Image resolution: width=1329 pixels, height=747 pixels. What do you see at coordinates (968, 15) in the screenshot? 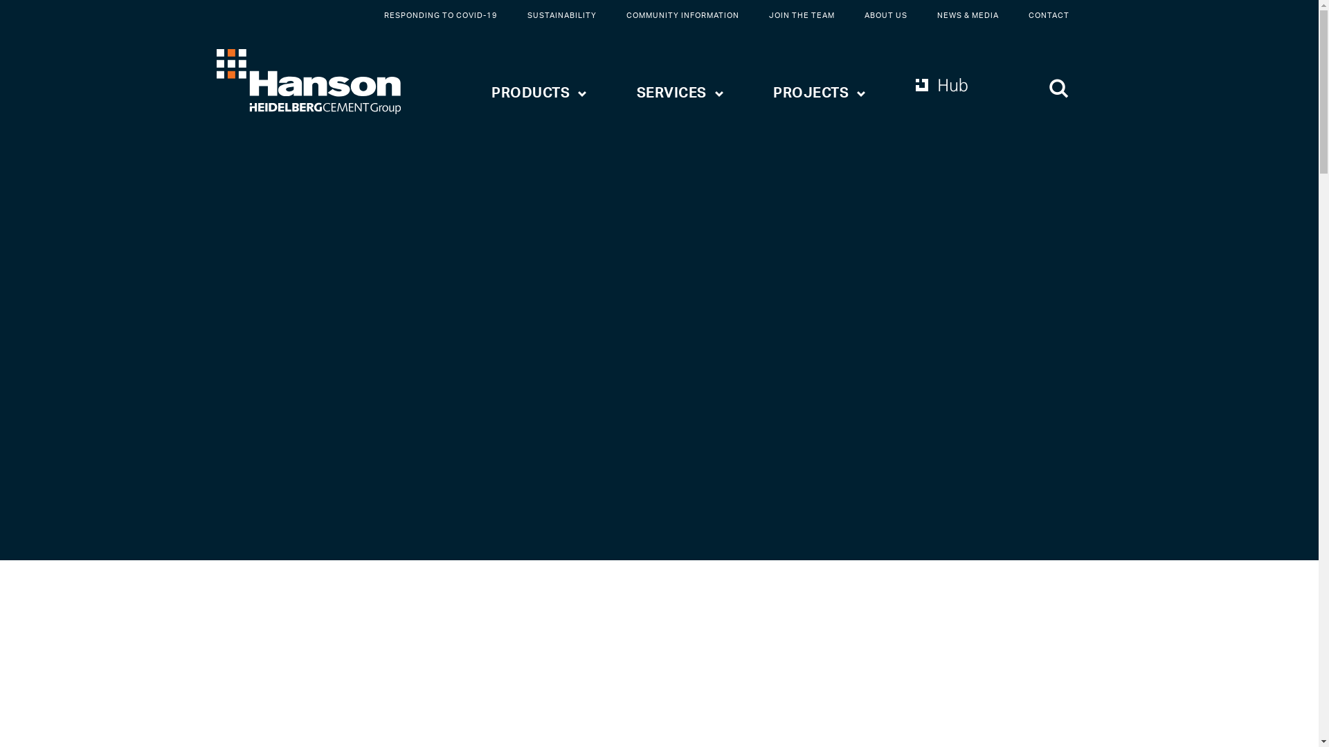
I see `NEWS & MEDIA` at bounding box center [968, 15].